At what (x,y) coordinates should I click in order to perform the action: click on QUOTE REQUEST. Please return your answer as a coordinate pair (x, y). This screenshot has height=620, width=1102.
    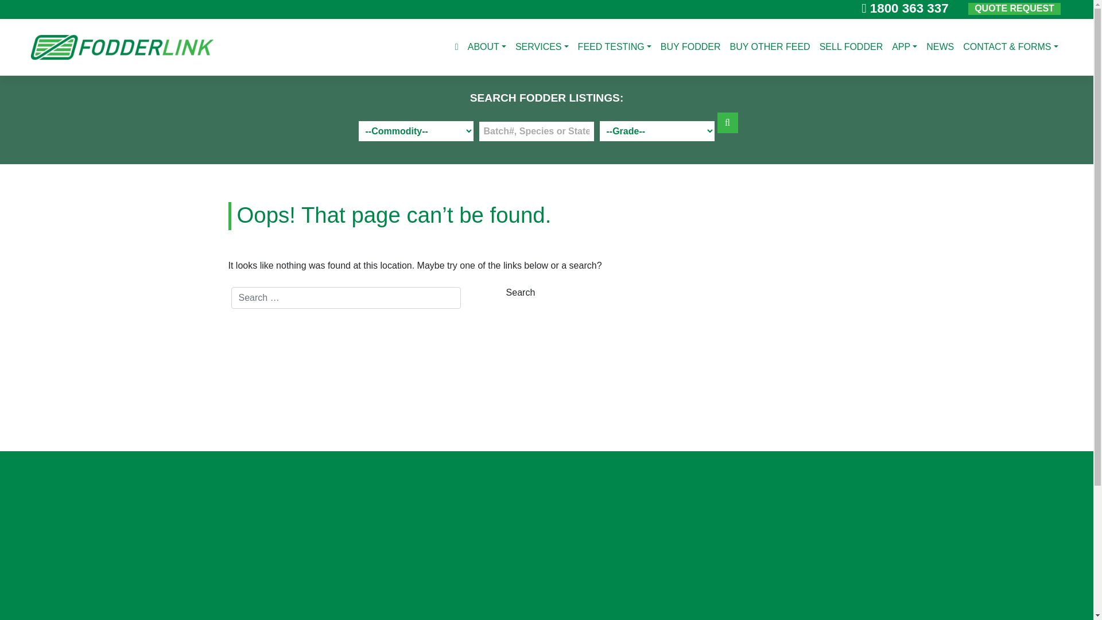
    Looking at the image, I should click on (1015, 9).